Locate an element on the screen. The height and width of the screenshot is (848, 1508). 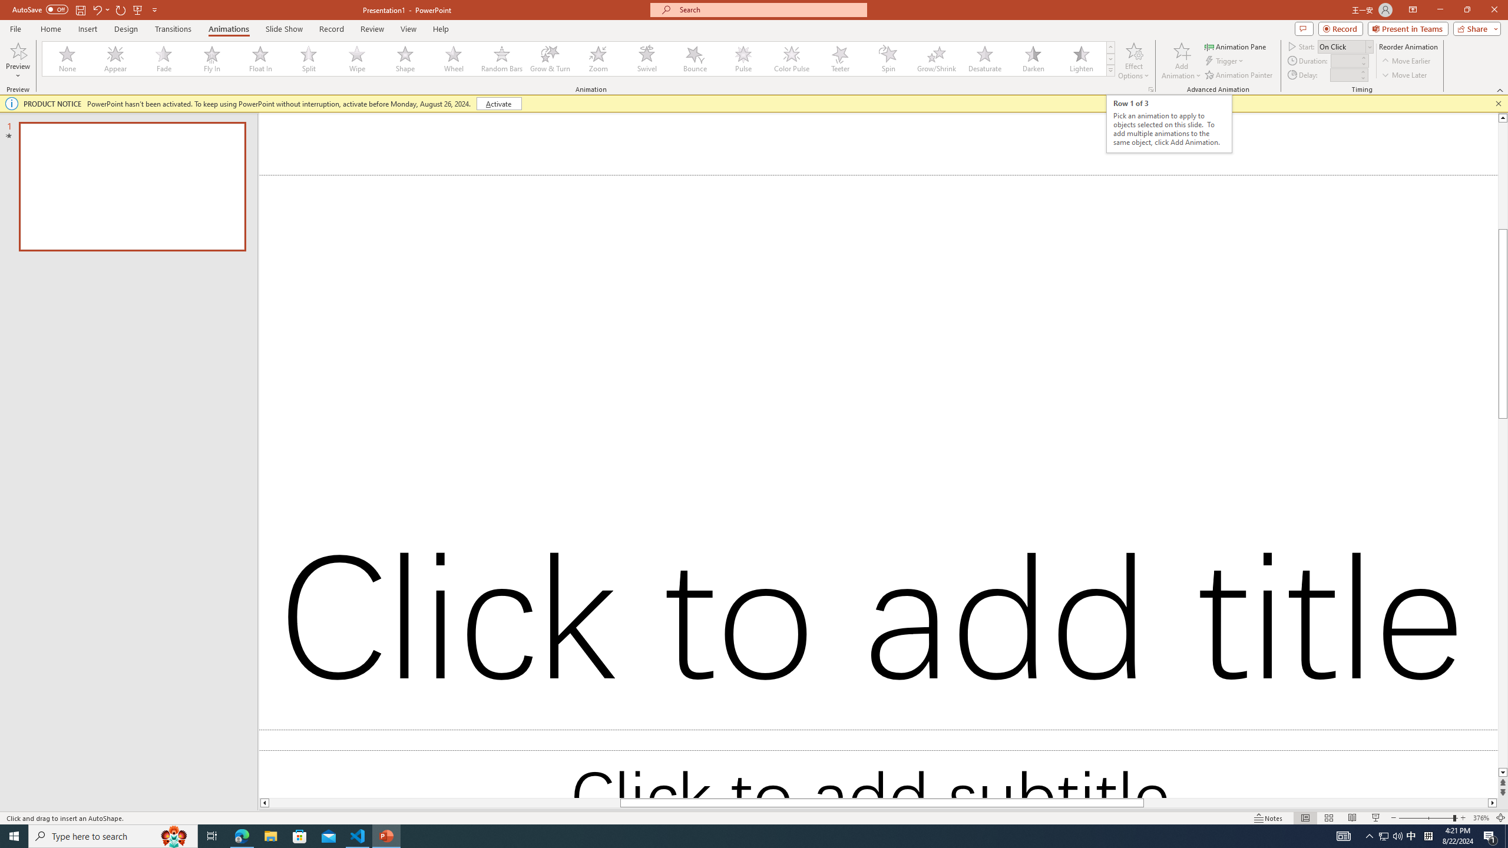
Move Earlier is located at coordinates (1406, 61).